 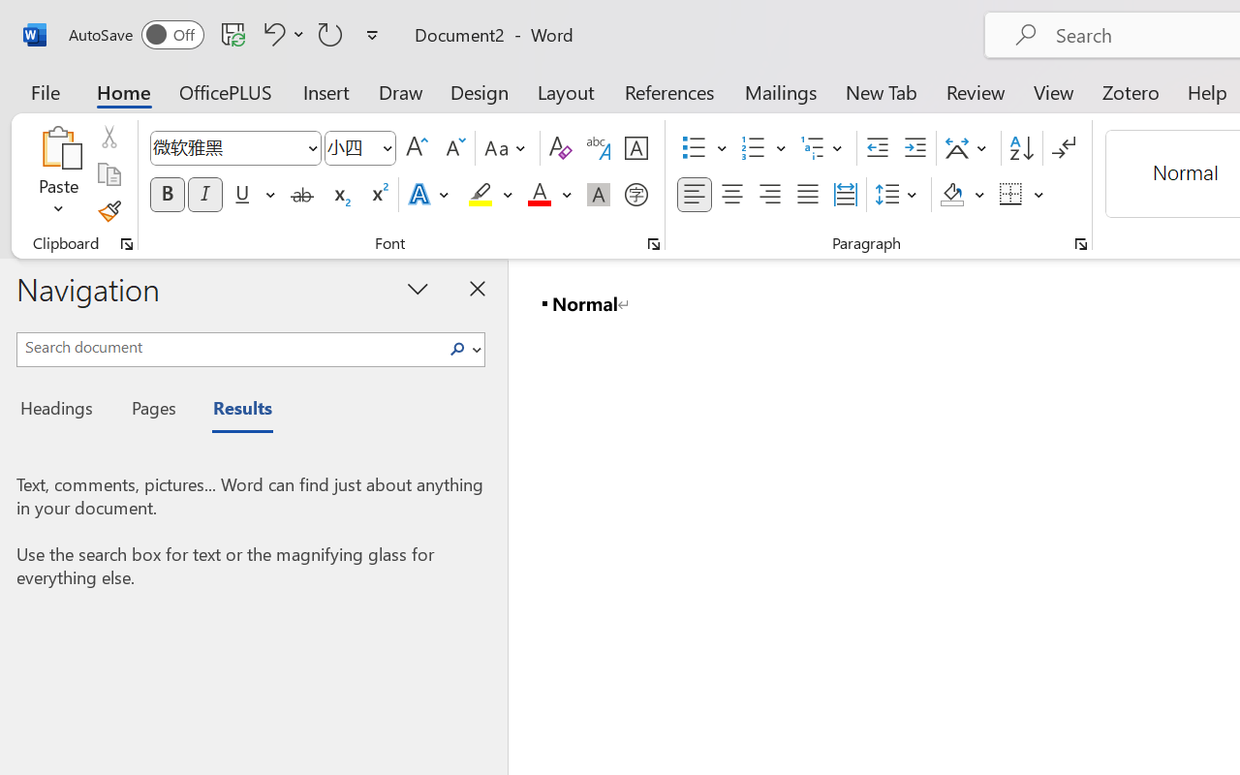 What do you see at coordinates (480, 91) in the screenshot?
I see `Design` at bounding box center [480, 91].